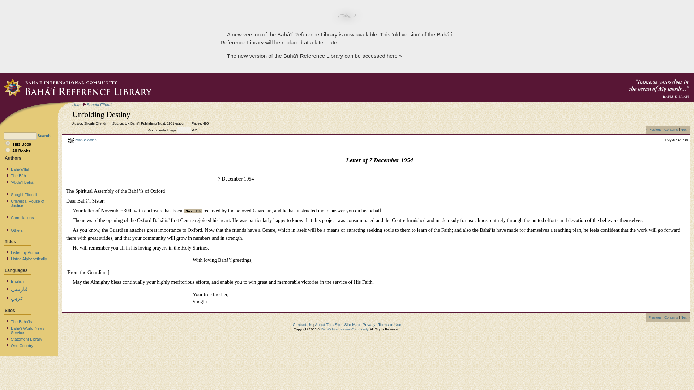 This screenshot has width=694, height=390. What do you see at coordinates (671, 317) in the screenshot?
I see `Contents` at bounding box center [671, 317].